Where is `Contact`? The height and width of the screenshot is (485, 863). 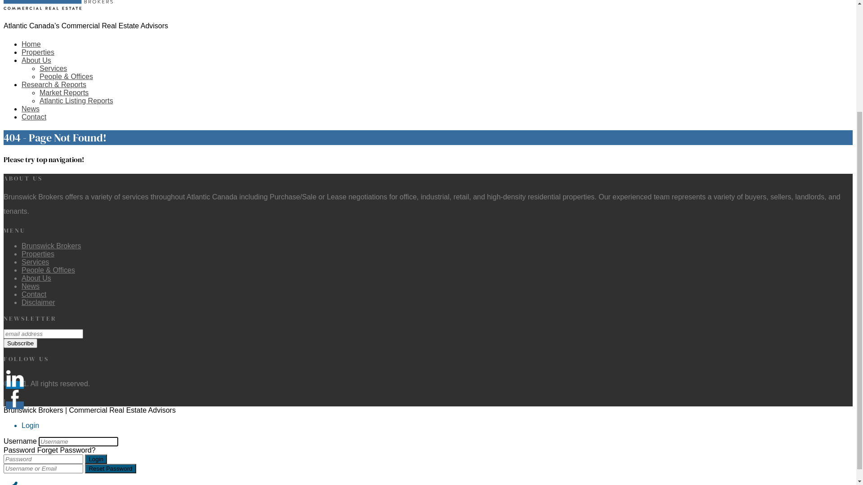
Contact is located at coordinates (34, 437).